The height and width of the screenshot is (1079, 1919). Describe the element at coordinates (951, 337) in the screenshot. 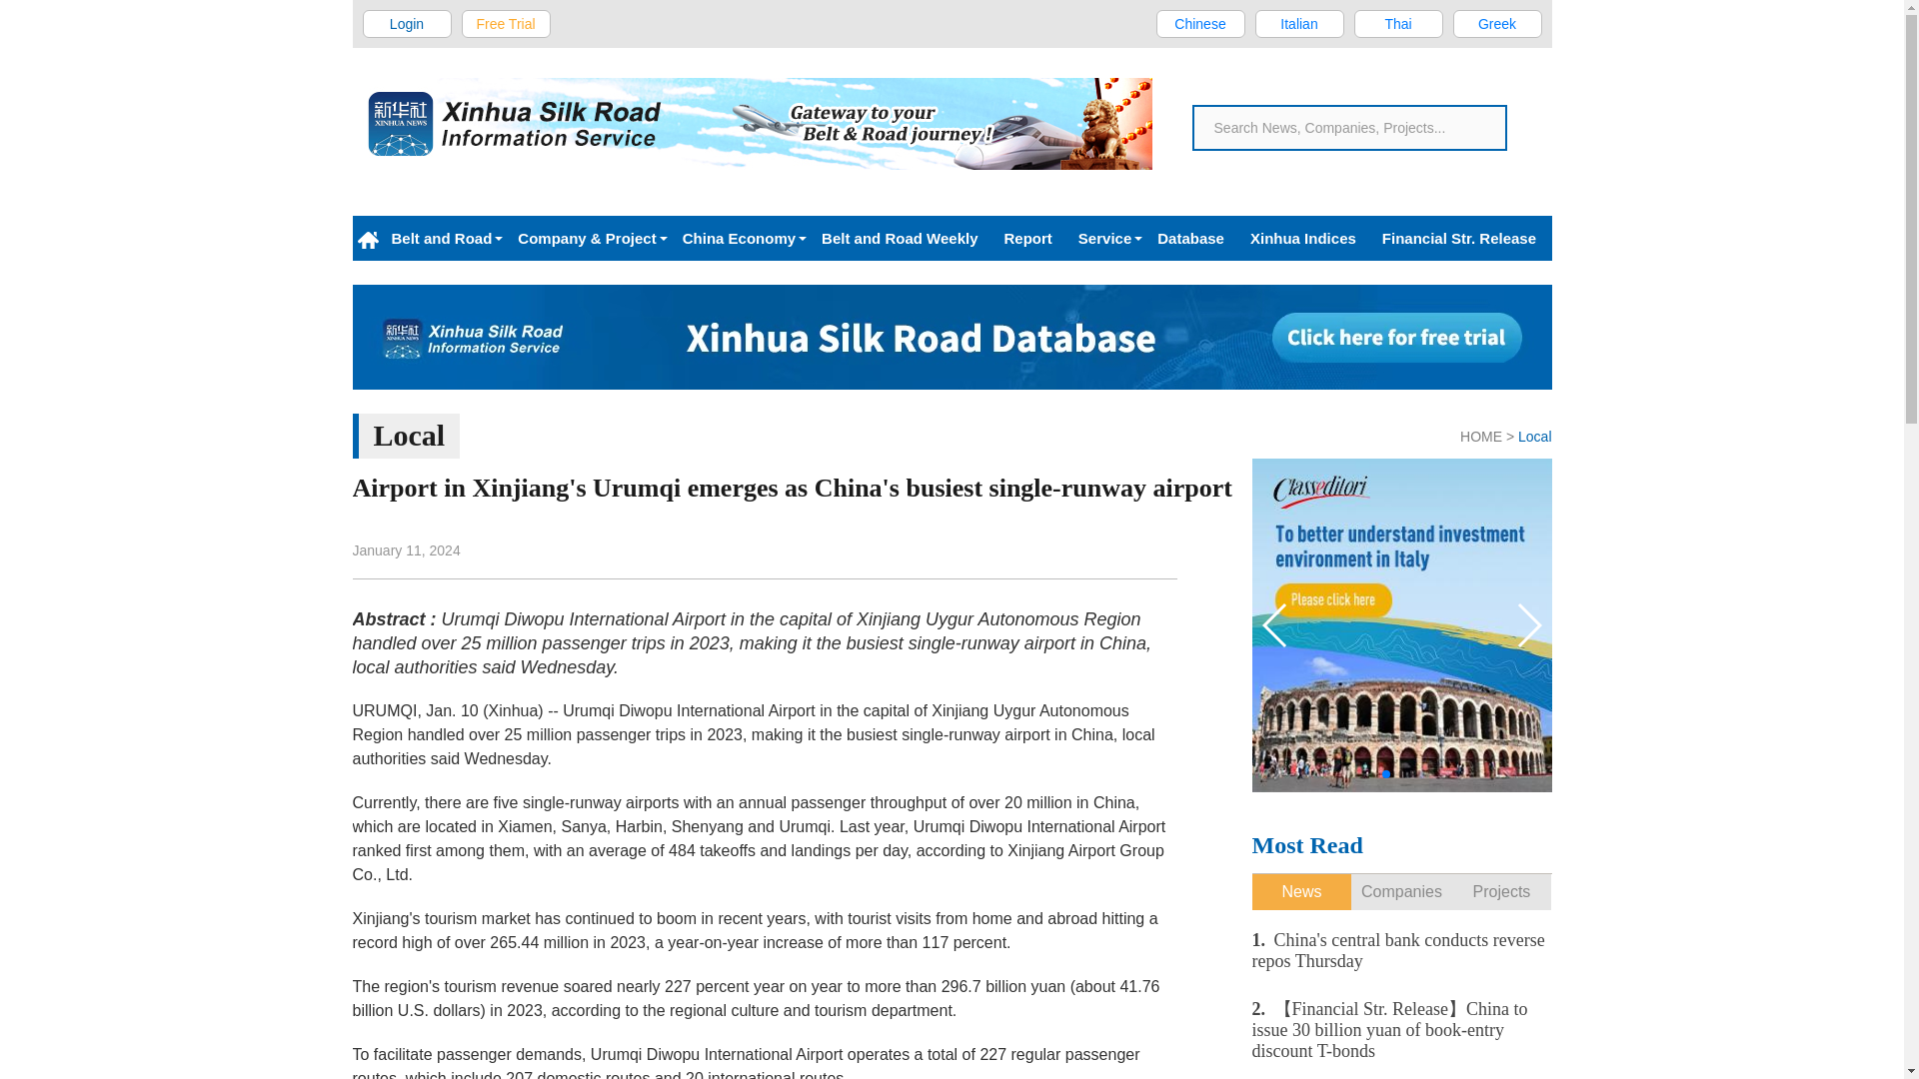

I see `Xinhua Silk Road Database` at that location.